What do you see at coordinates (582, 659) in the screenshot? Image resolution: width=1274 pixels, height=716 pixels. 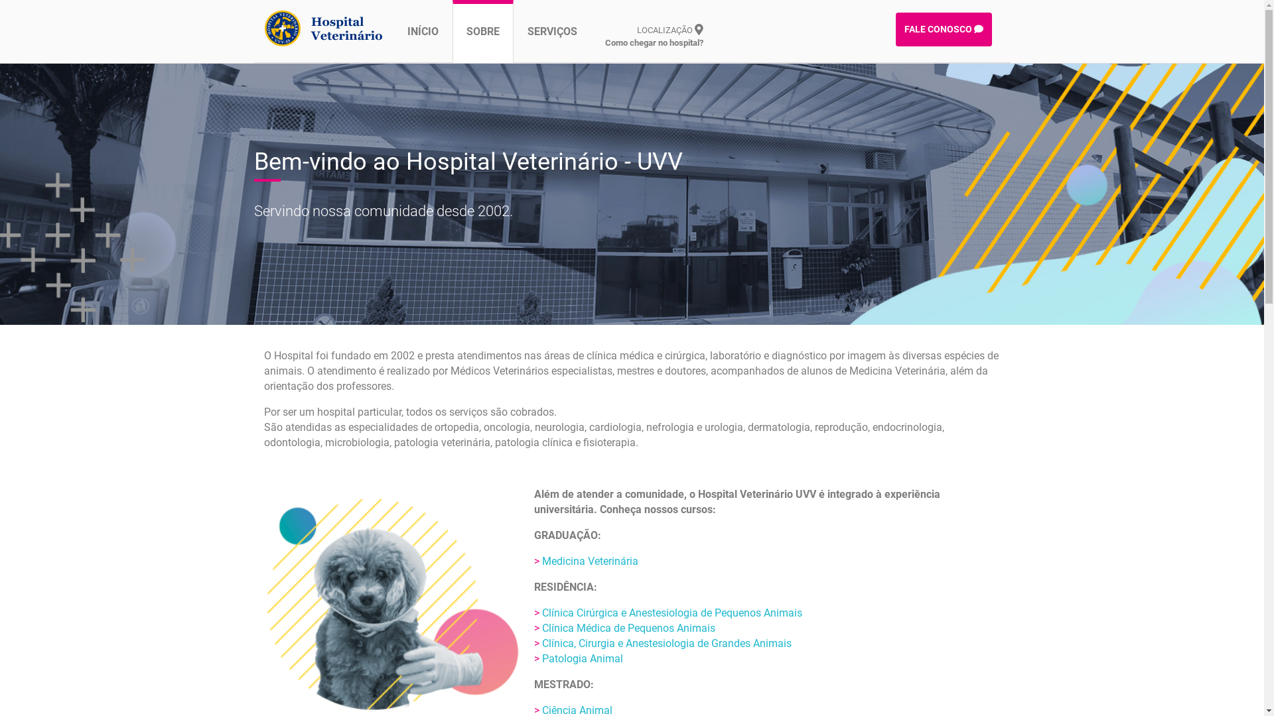 I see `Patologia Animal` at bounding box center [582, 659].